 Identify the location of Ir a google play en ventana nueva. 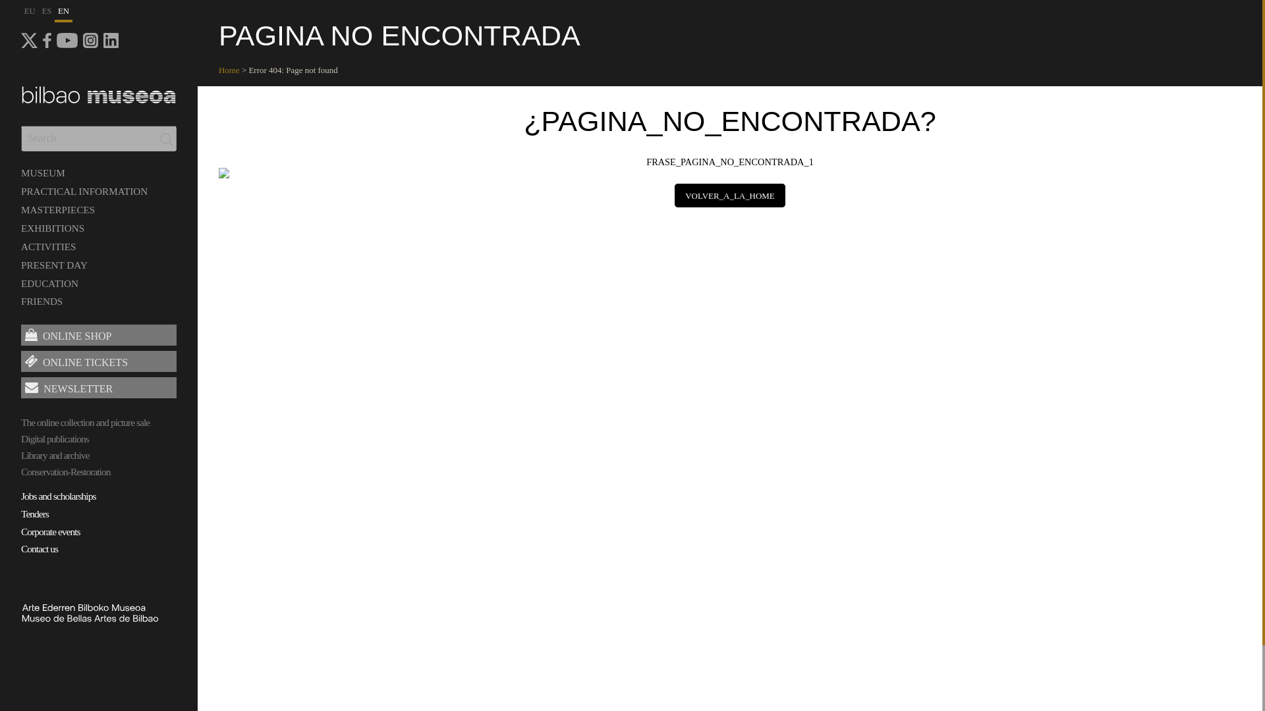
(67, 40).